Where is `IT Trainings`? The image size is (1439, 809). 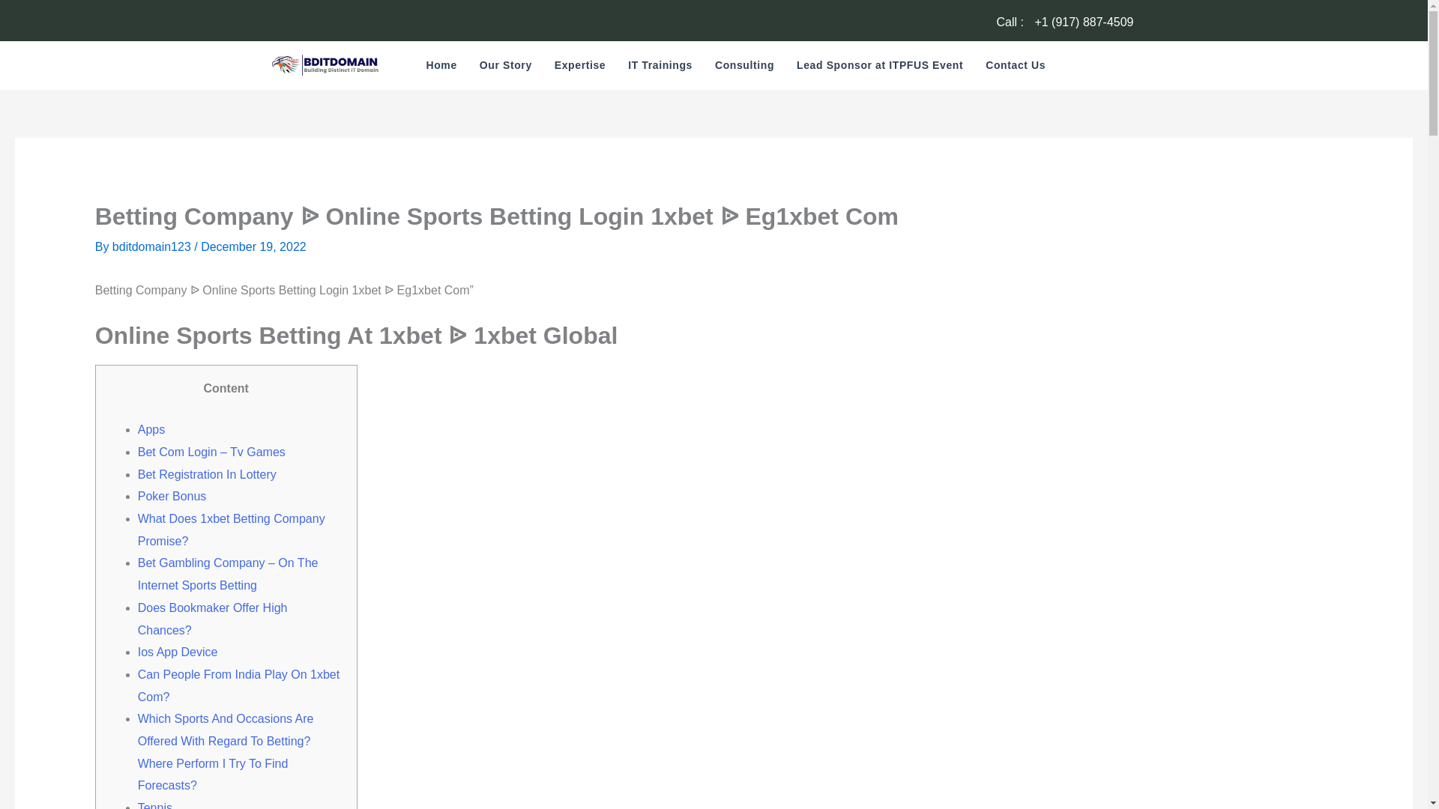
IT Trainings is located at coordinates (660, 64).